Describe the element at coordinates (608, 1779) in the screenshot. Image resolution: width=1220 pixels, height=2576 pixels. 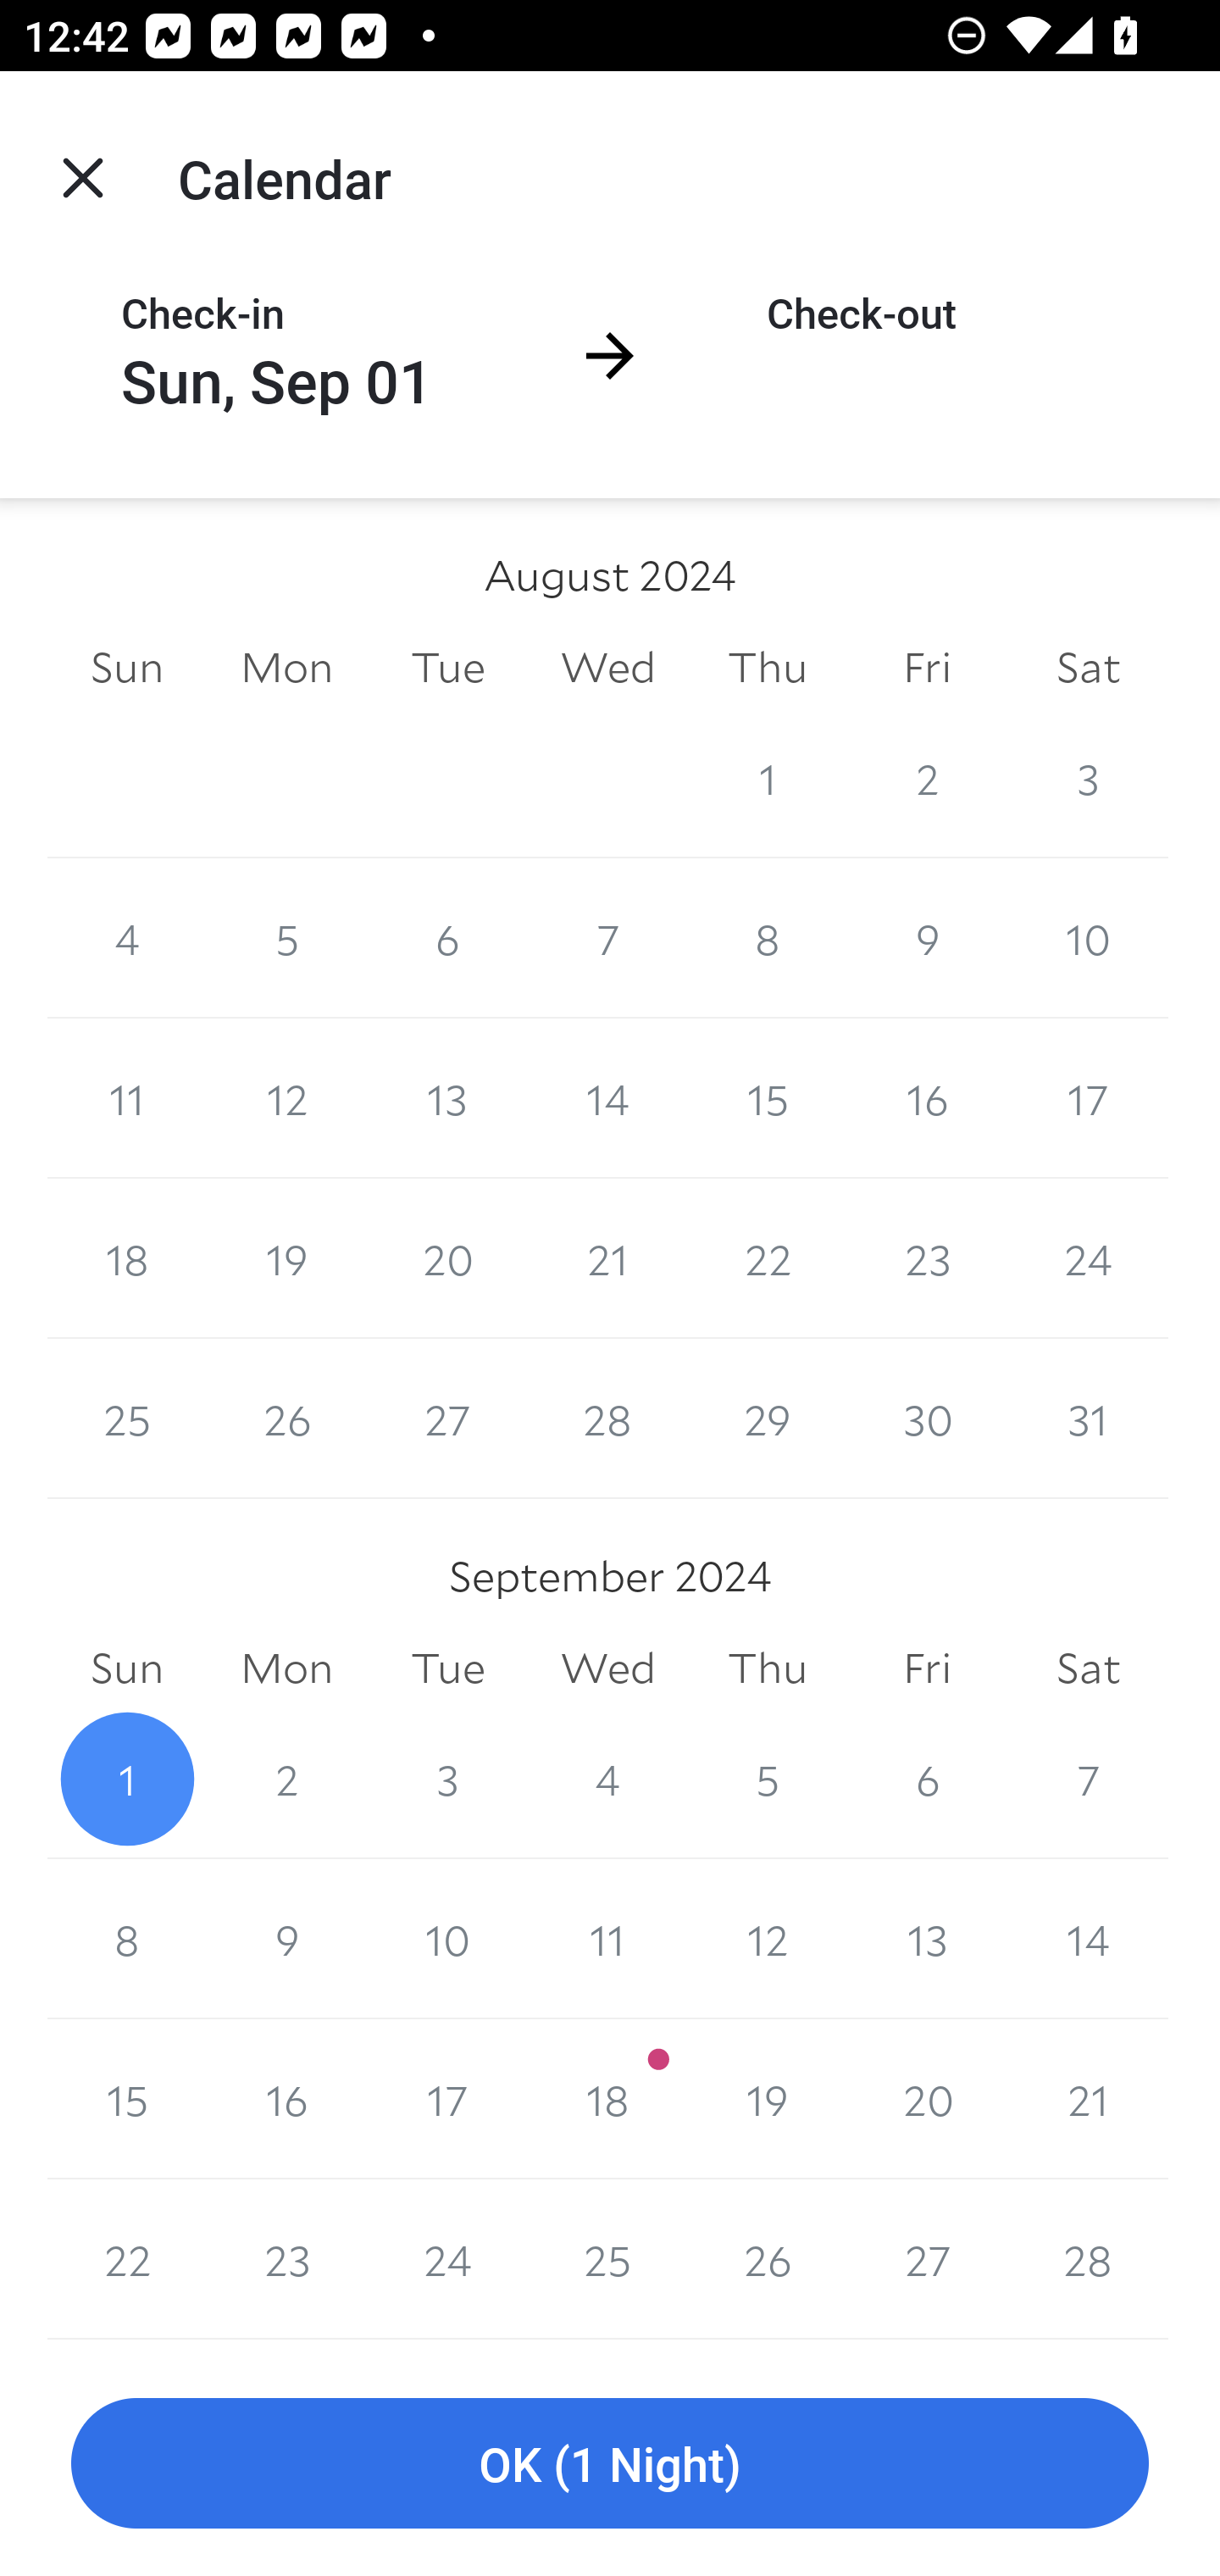
I see `4 4 September 2024` at that location.